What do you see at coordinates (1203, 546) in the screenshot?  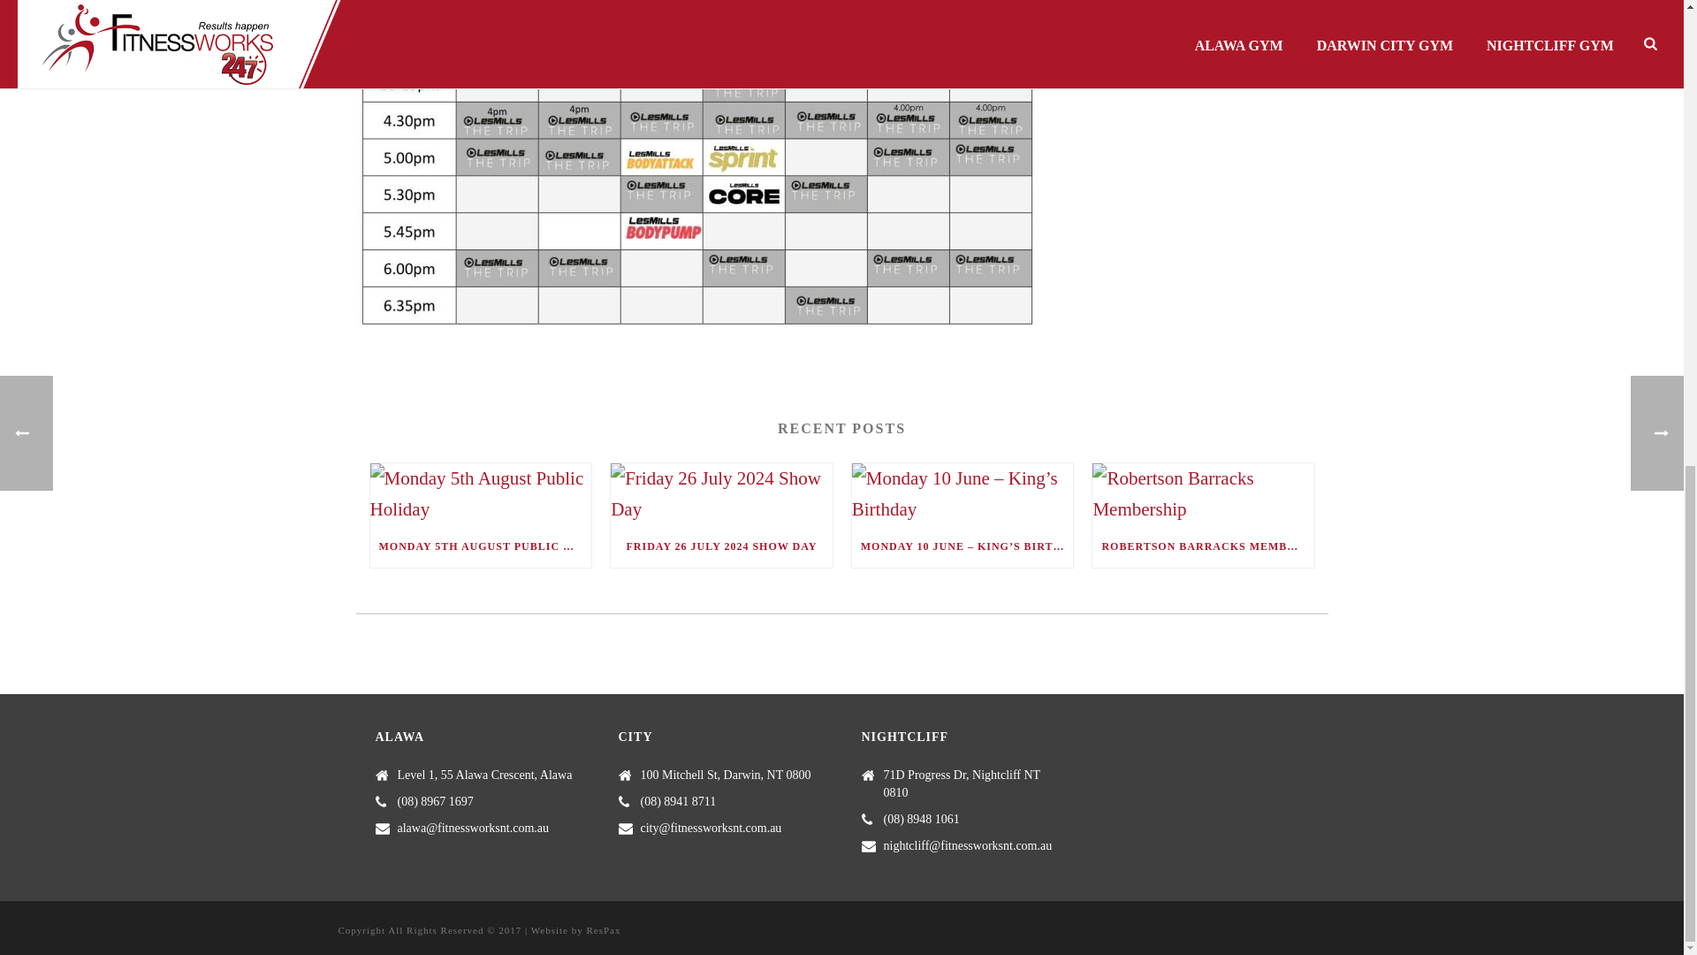 I see `ROBERTSON BARRACKS MEMBERSHIP` at bounding box center [1203, 546].